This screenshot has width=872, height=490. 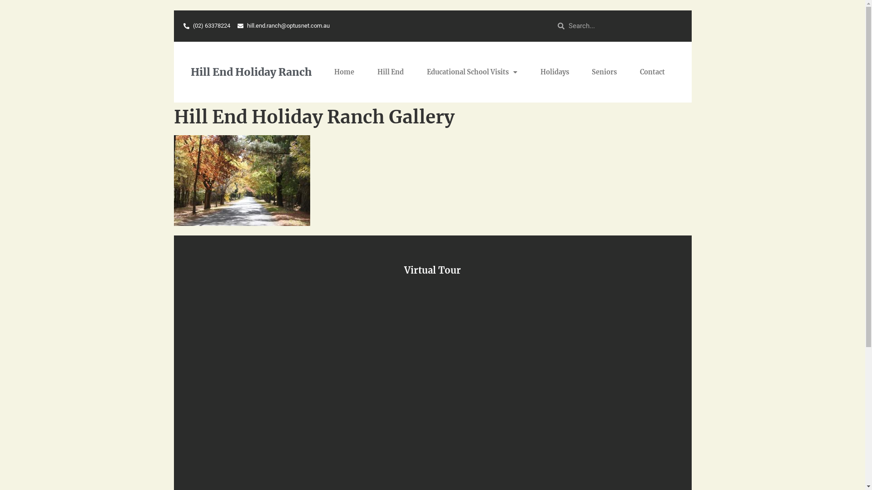 I want to click on Hill End Holiday Ranch, so click(x=252, y=72).